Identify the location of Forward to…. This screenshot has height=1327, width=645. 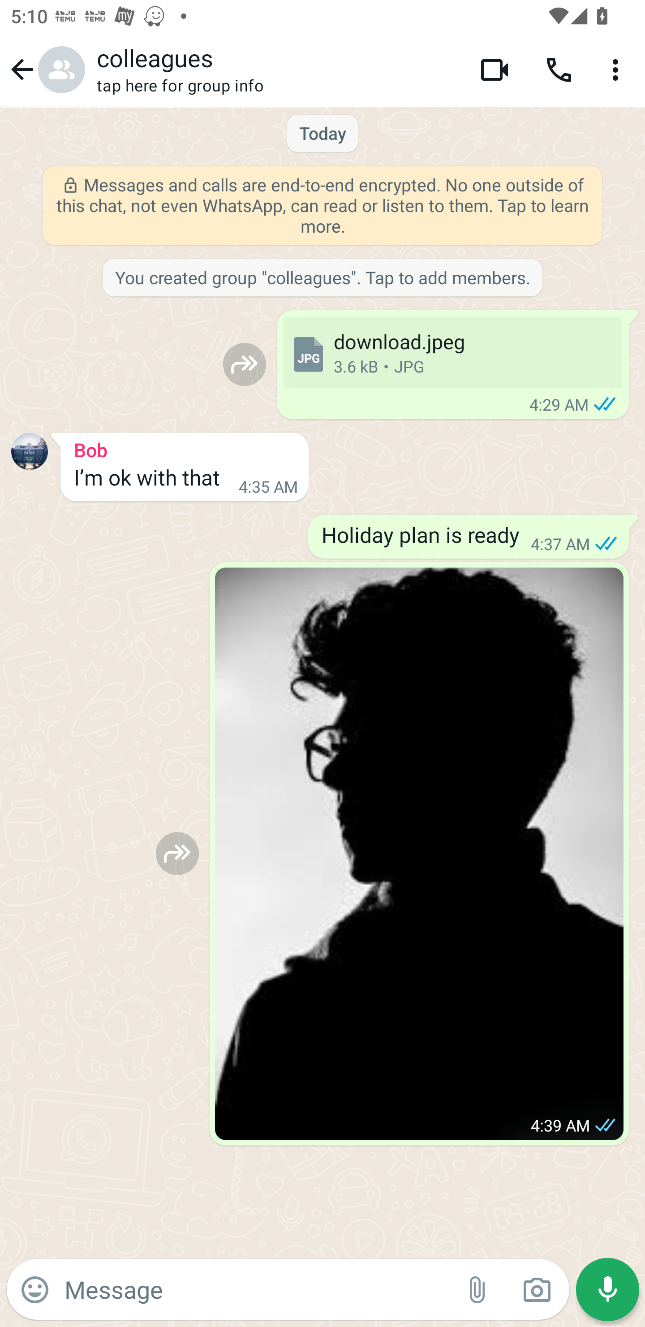
(245, 364).